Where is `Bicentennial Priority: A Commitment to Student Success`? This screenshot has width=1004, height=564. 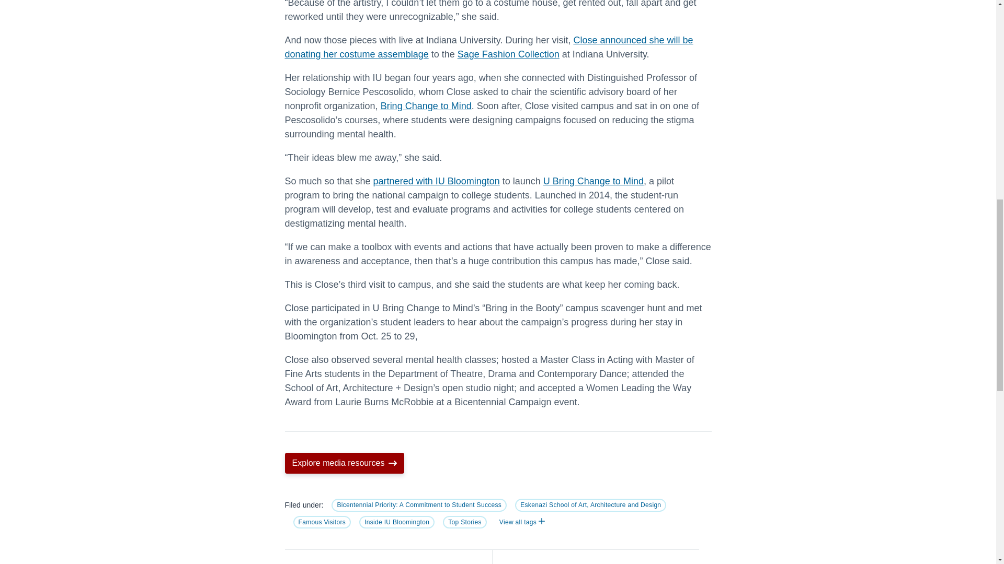
Bicentennial Priority: A Commitment to Student Success is located at coordinates (419, 504).